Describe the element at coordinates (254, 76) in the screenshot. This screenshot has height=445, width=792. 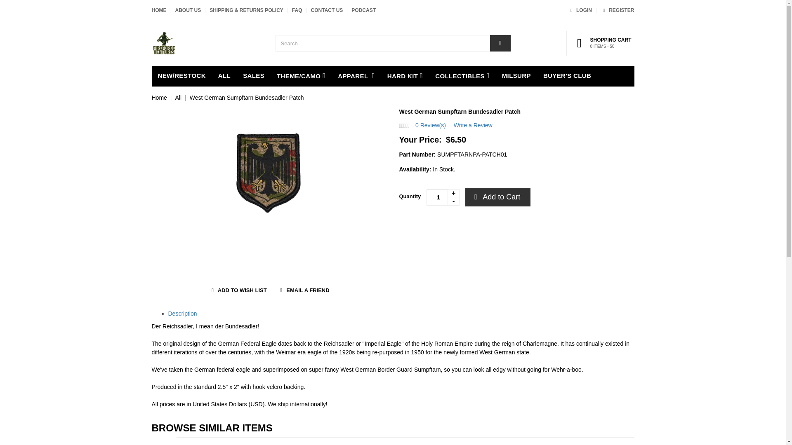
I see `SALES` at that location.